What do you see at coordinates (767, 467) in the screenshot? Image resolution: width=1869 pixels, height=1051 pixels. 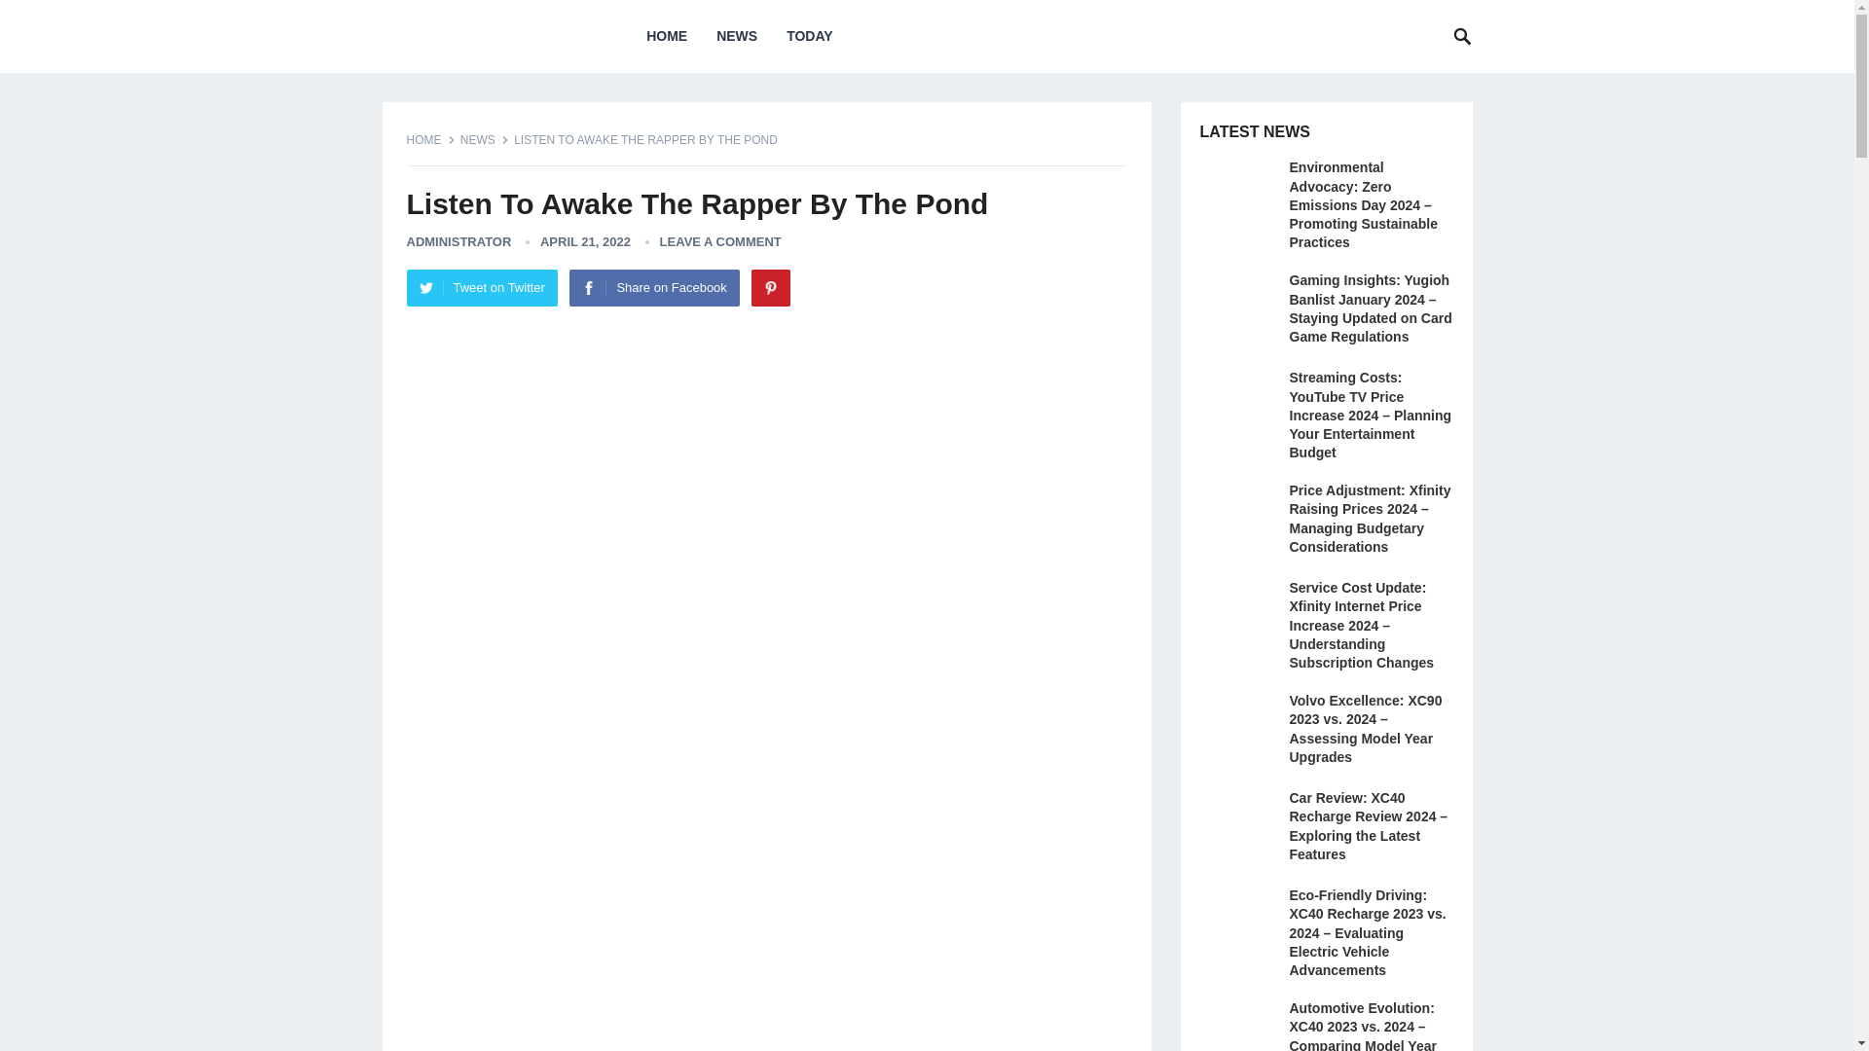 I see `Advertisement` at bounding box center [767, 467].